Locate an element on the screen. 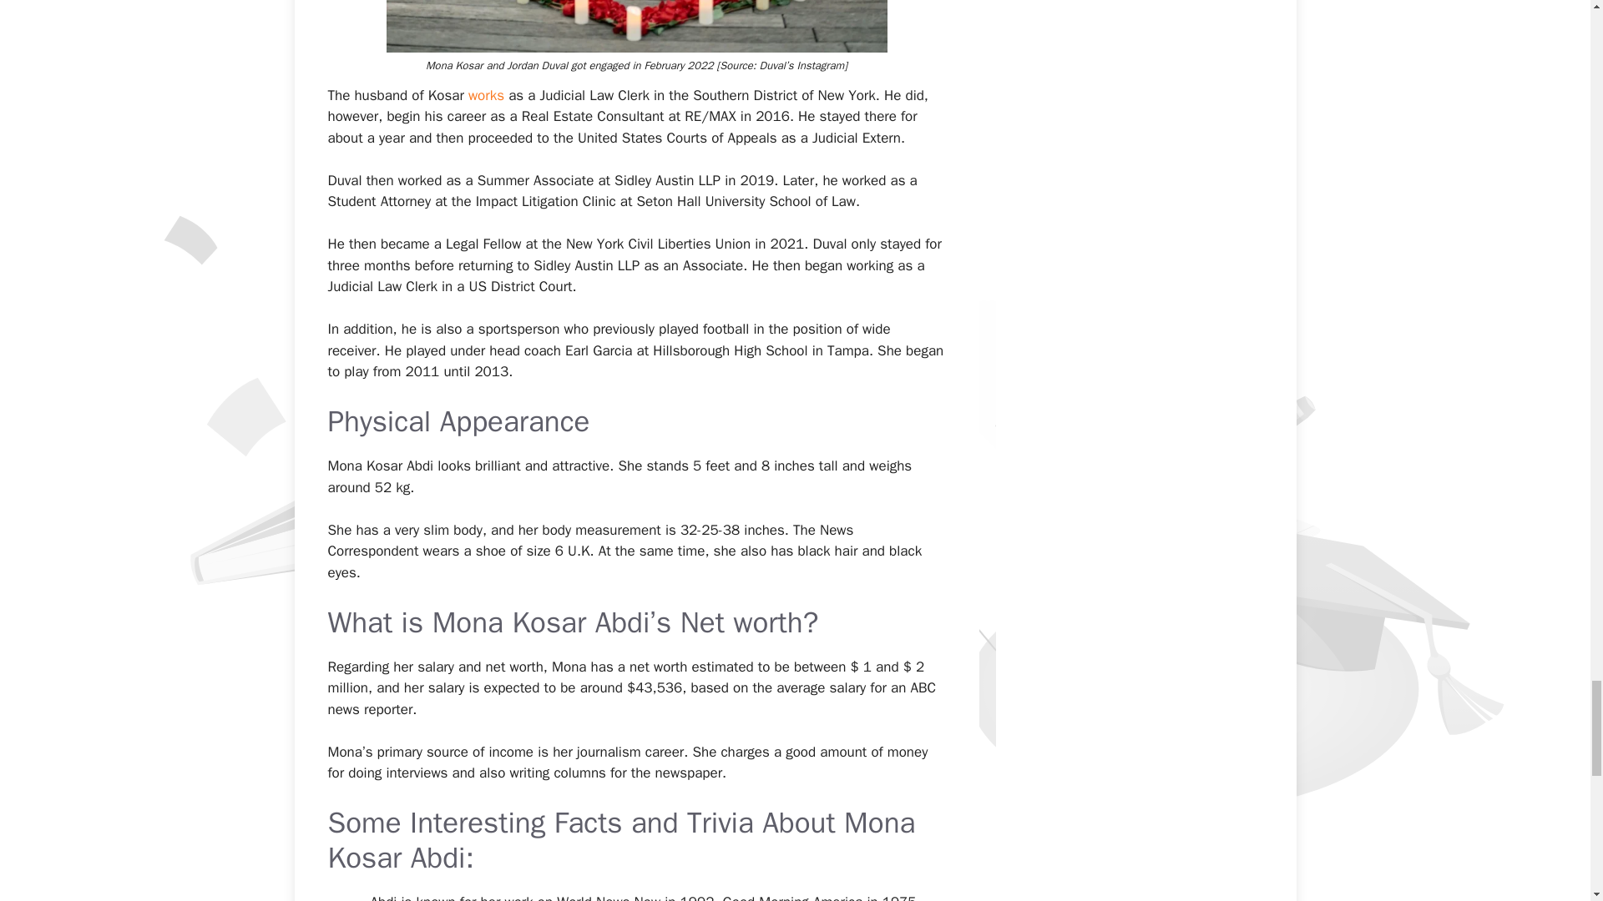 This screenshot has width=1603, height=901. works is located at coordinates (486, 95).